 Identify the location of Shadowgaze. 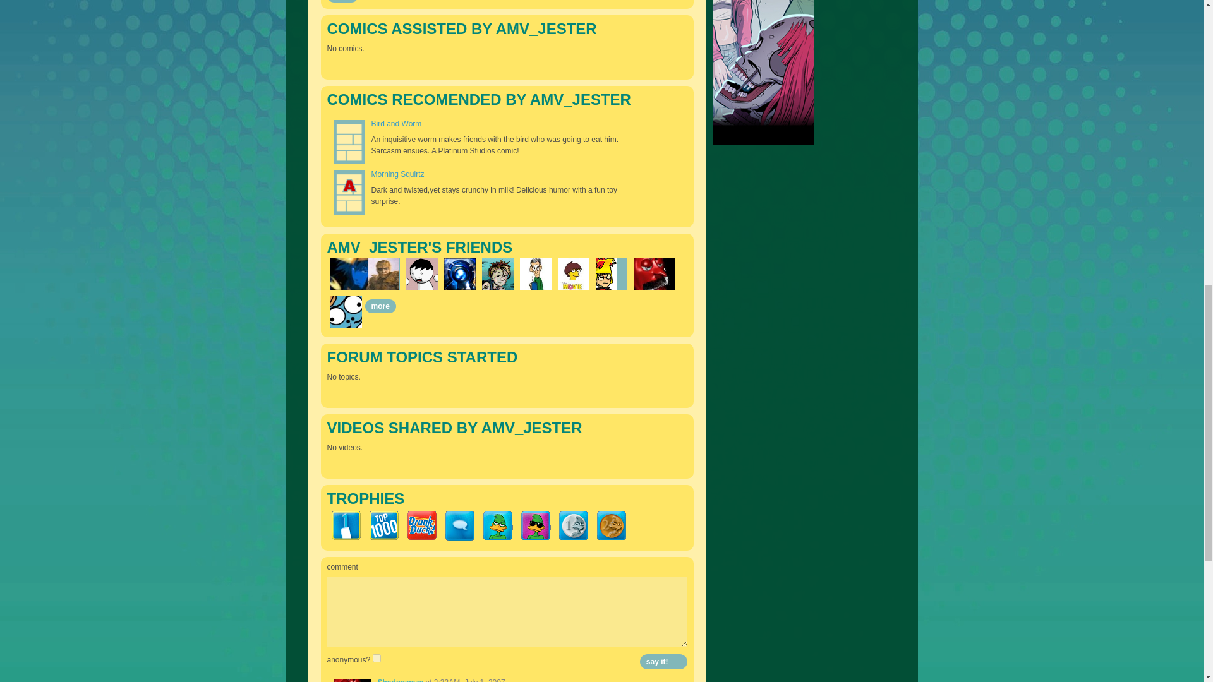
(655, 274).